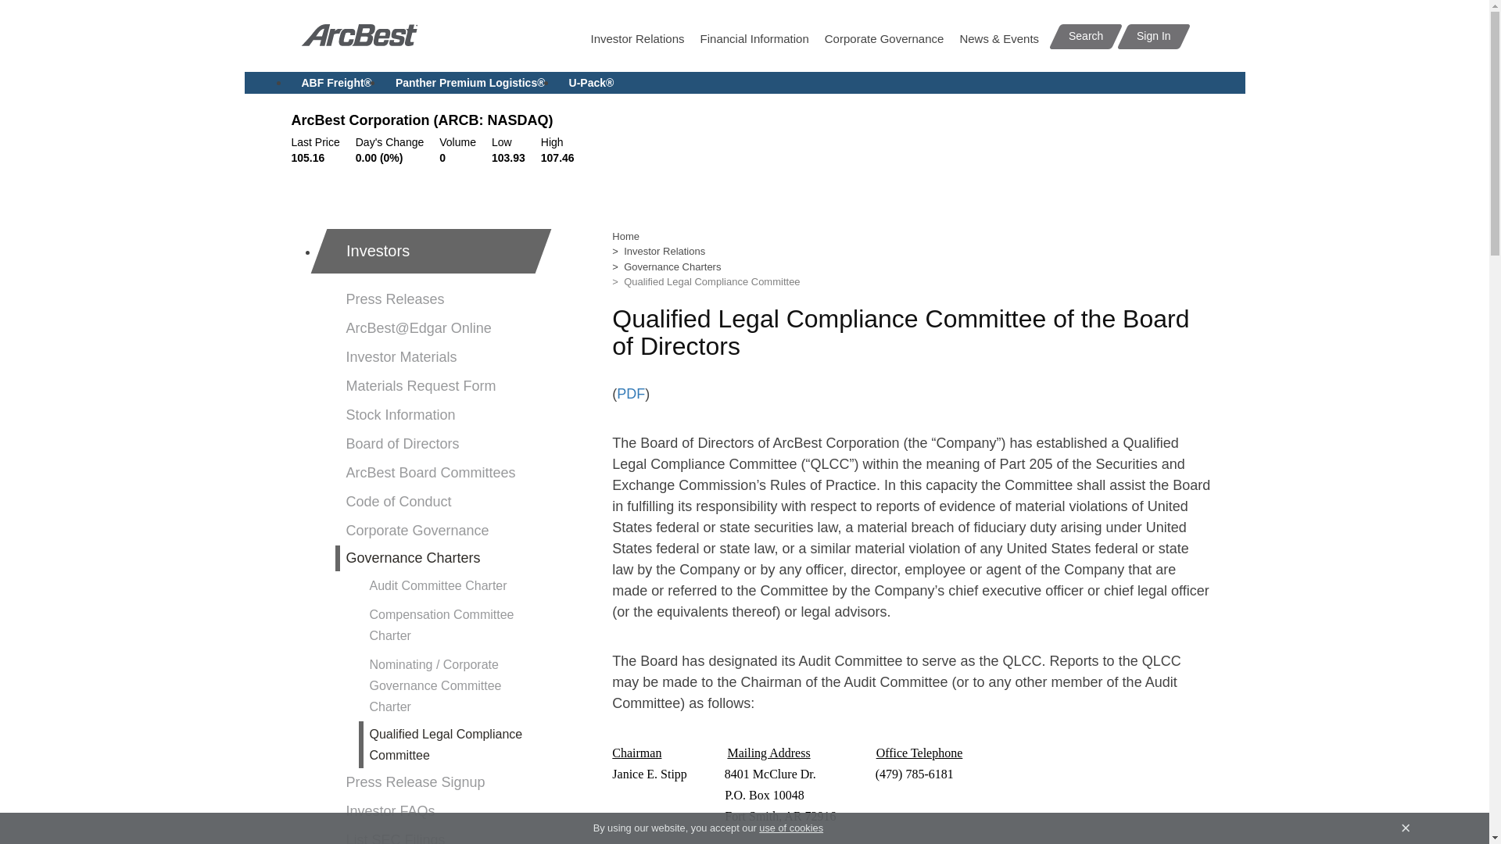  Describe the element at coordinates (754, 39) in the screenshot. I see `Financial Information` at that location.